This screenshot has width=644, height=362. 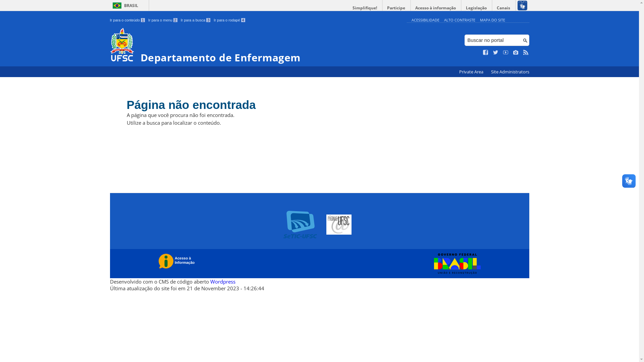 What do you see at coordinates (396, 8) in the screenshot?
I see `Participe` at bounding box center [396, 8].